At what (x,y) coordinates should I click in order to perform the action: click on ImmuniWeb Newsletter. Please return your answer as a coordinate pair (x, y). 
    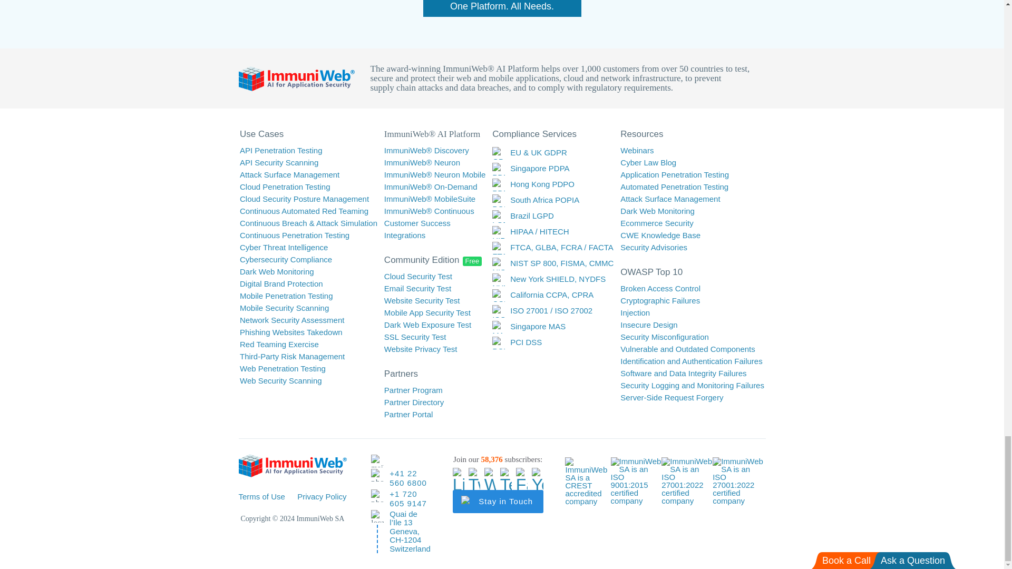
    Looking at the image, I should click on (498, 502).